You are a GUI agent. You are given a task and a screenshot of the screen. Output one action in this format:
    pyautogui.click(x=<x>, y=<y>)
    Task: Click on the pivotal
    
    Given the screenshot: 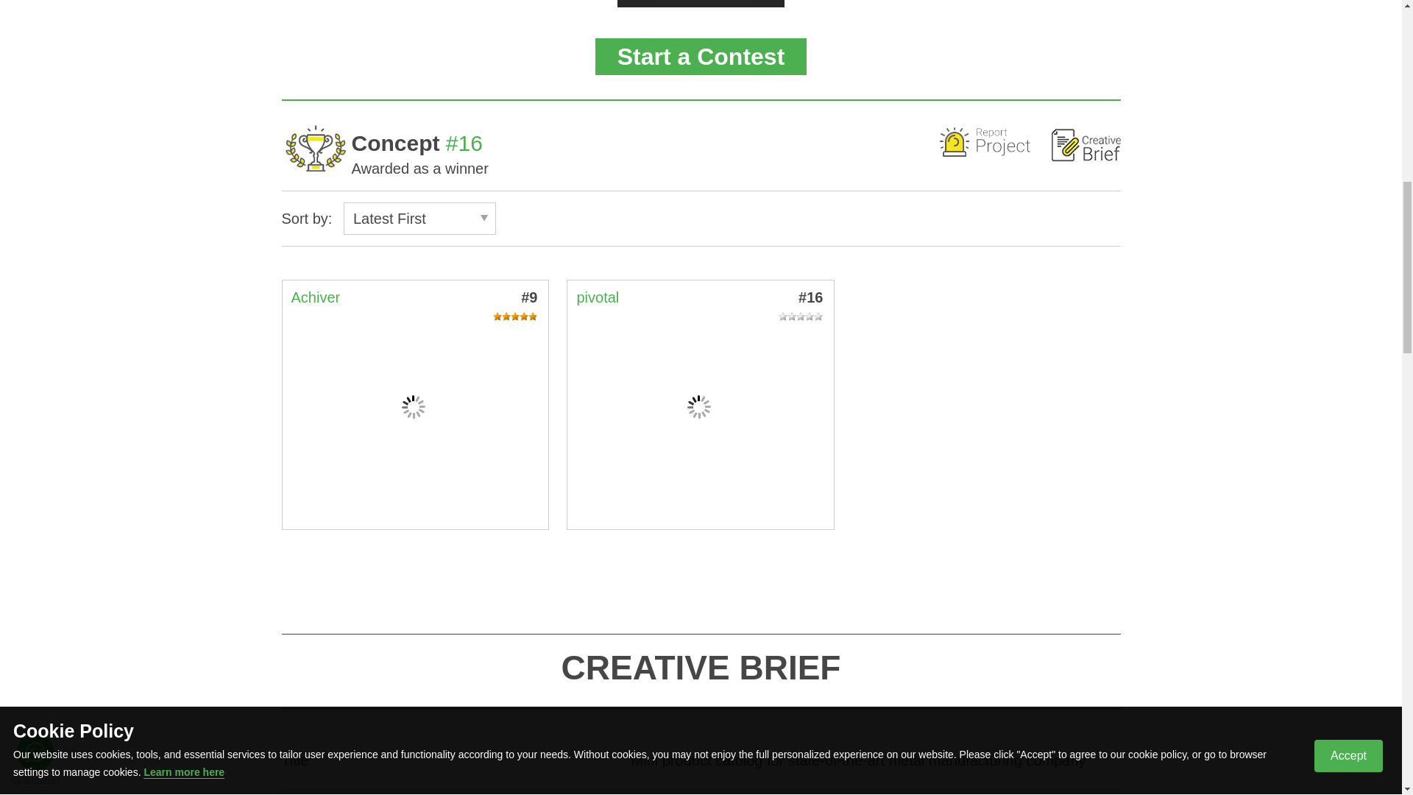 What is the action you would take?
    pyautogui.click(x=598, y=297)
    